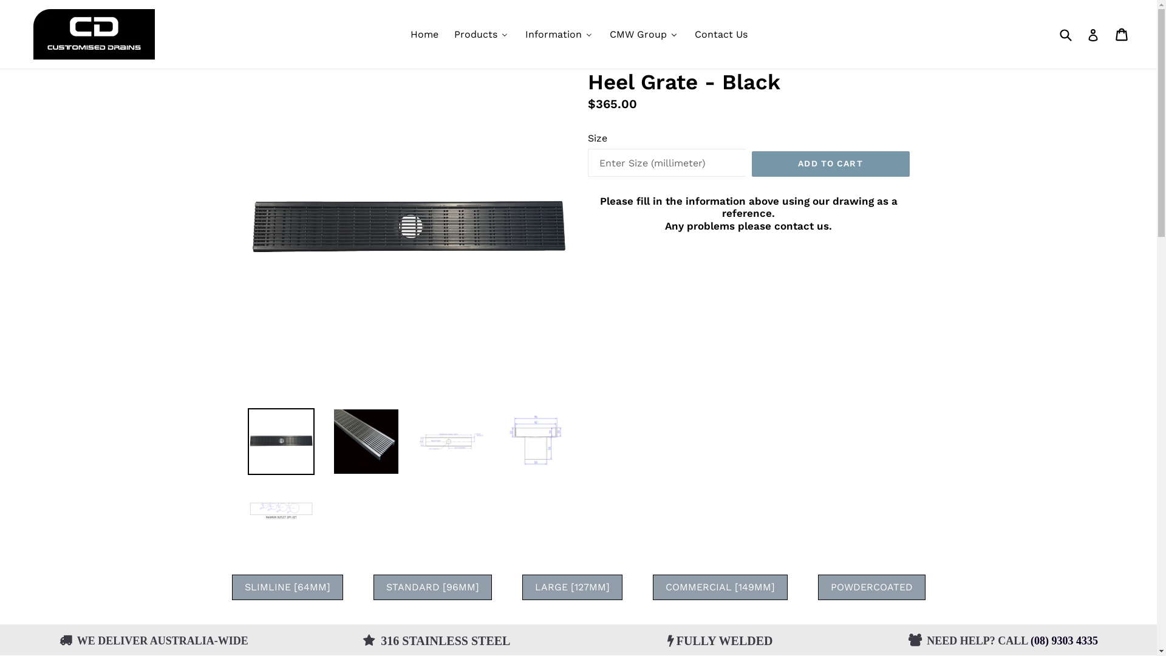 This screenshot has height=656, width=1166. I want to click on LARGE [127MM], so click(572, 587).